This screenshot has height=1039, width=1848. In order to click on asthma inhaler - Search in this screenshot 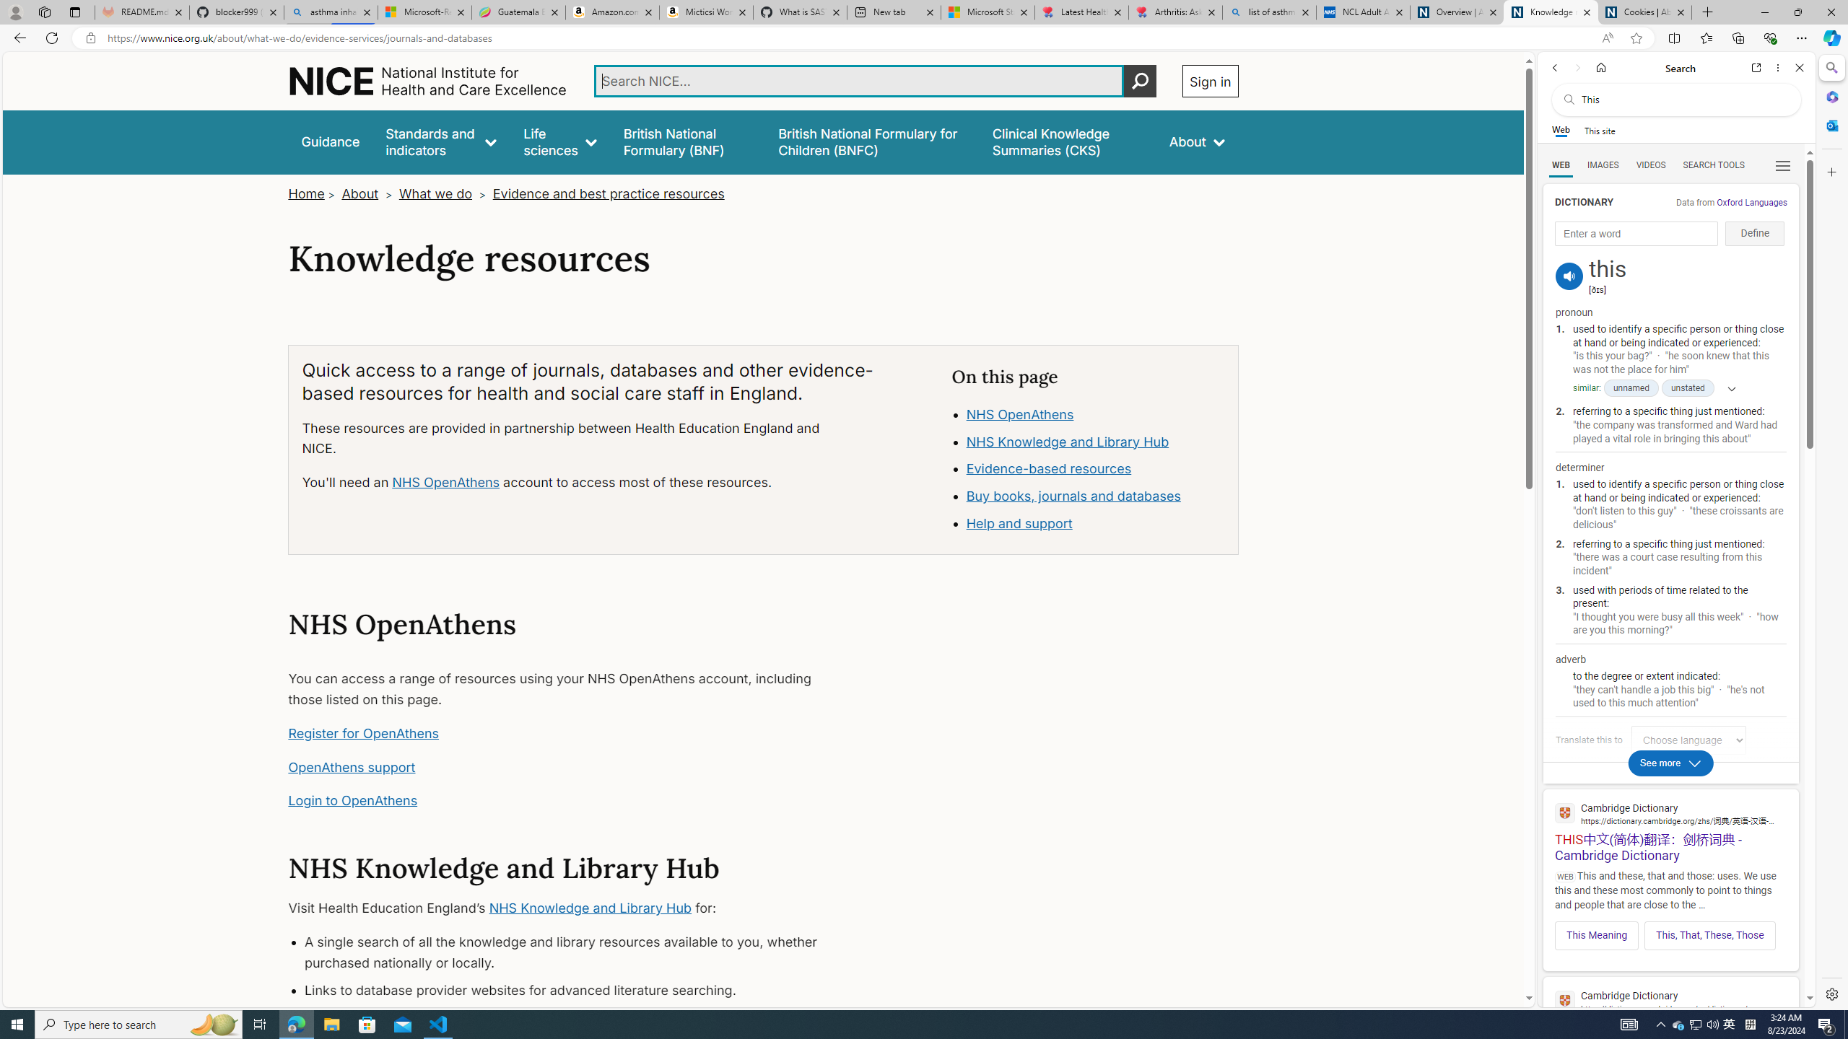, I will do `click(331, 12)`.